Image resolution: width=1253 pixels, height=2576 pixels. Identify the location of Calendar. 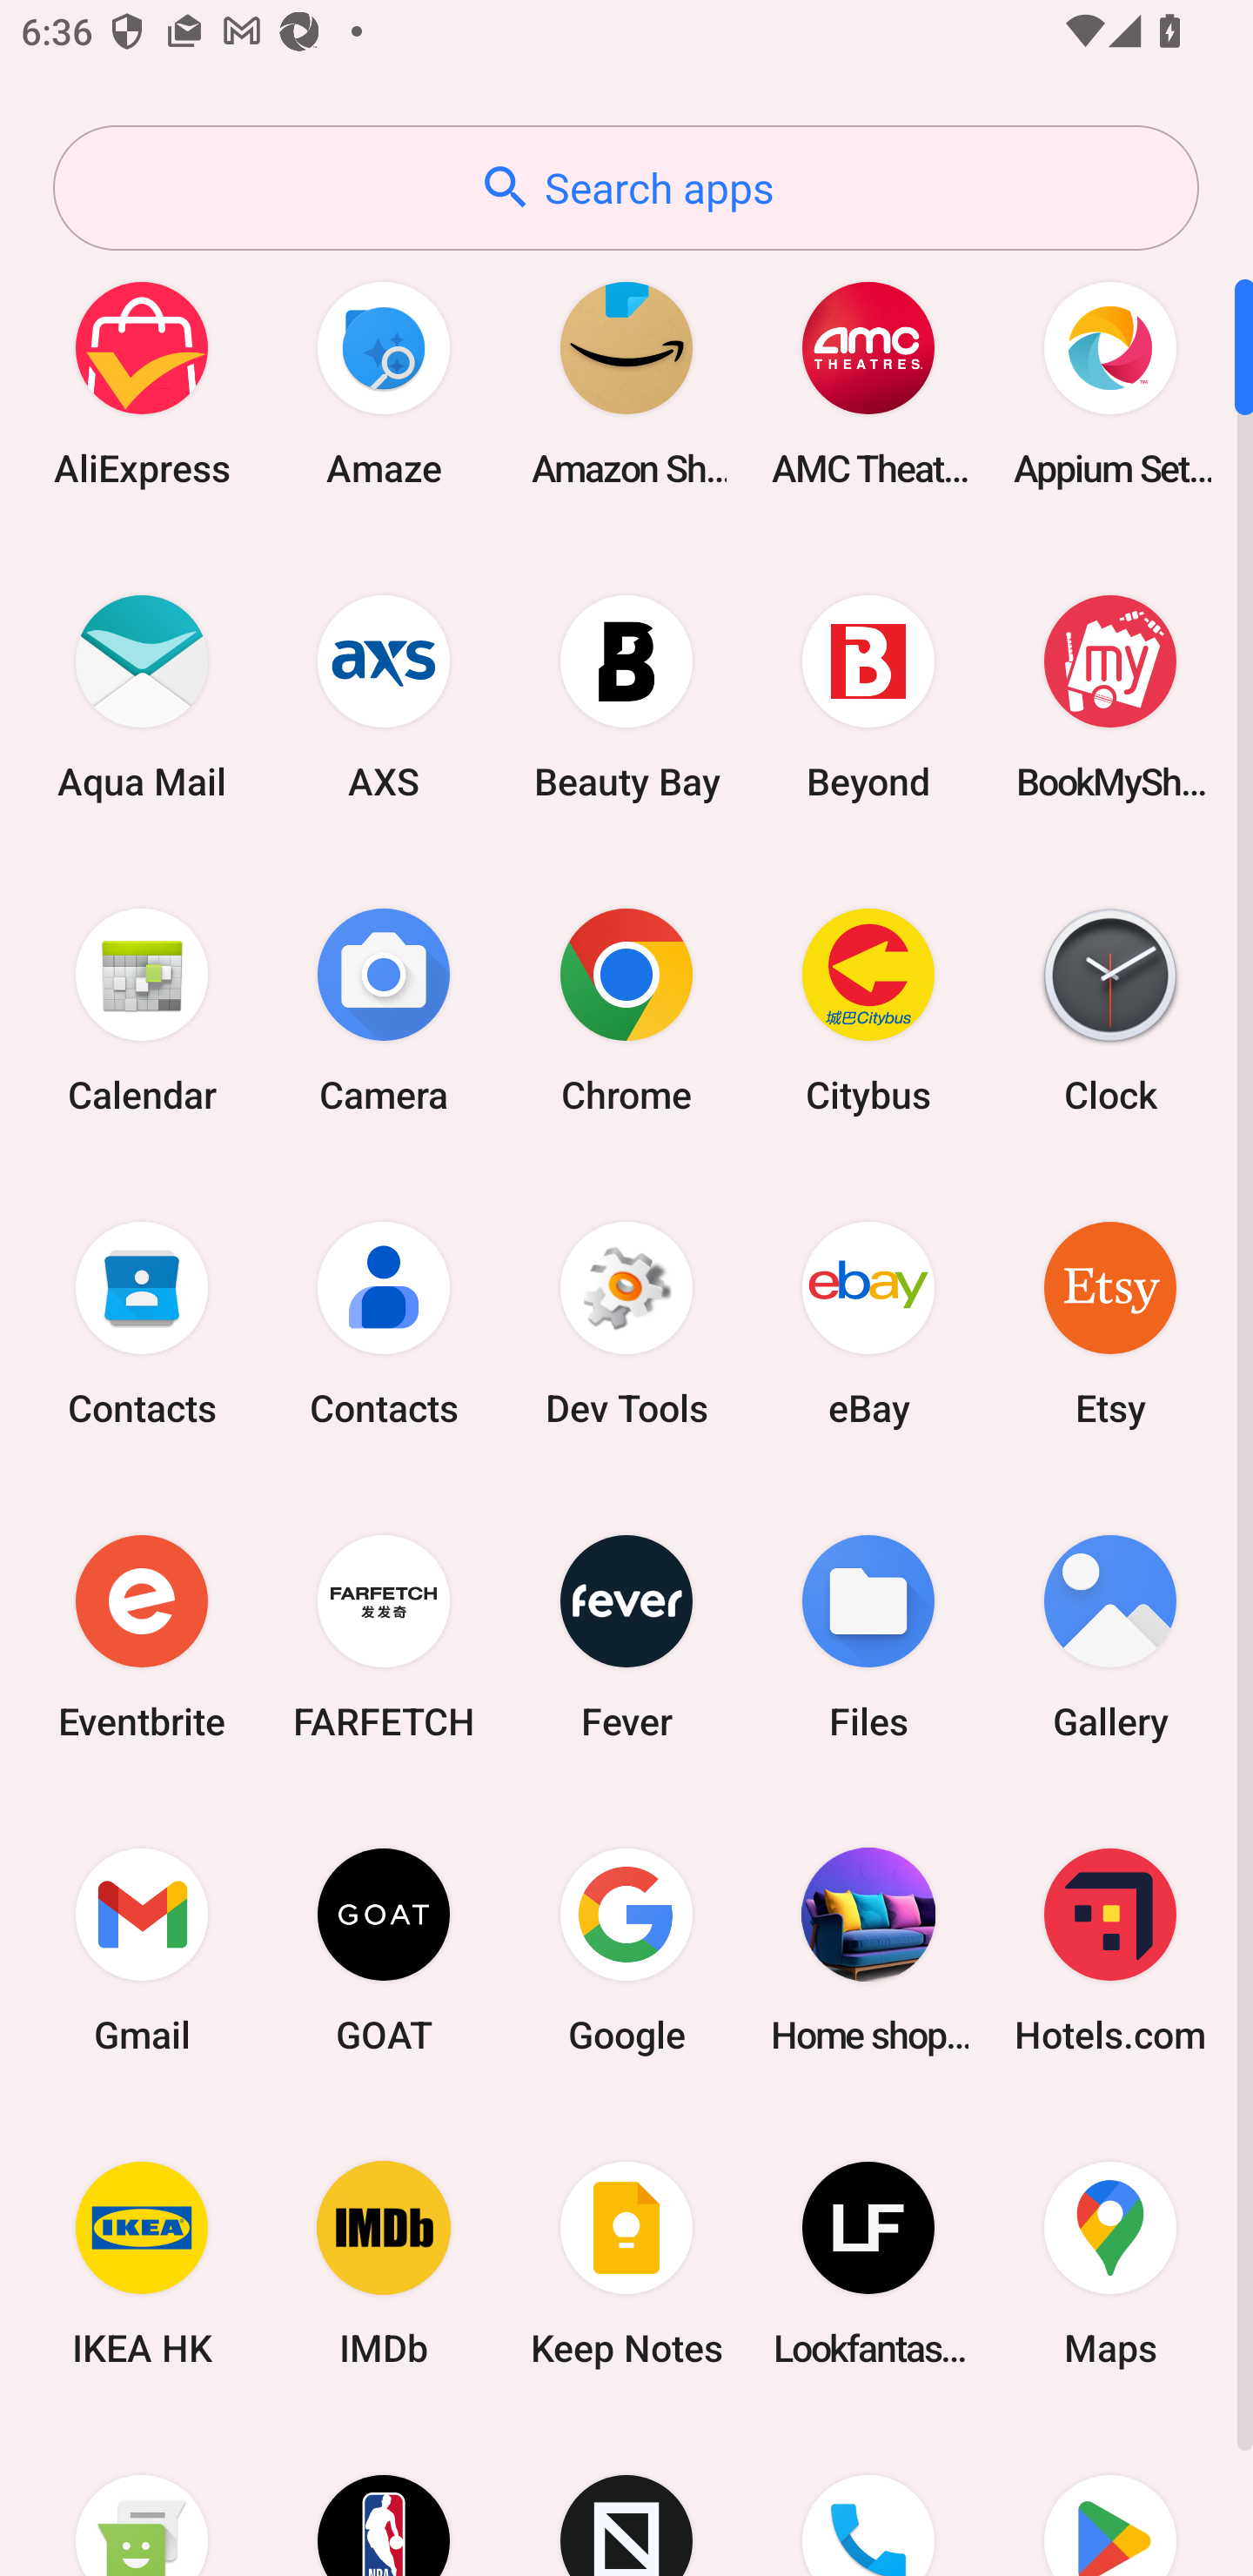
(142, 1010).